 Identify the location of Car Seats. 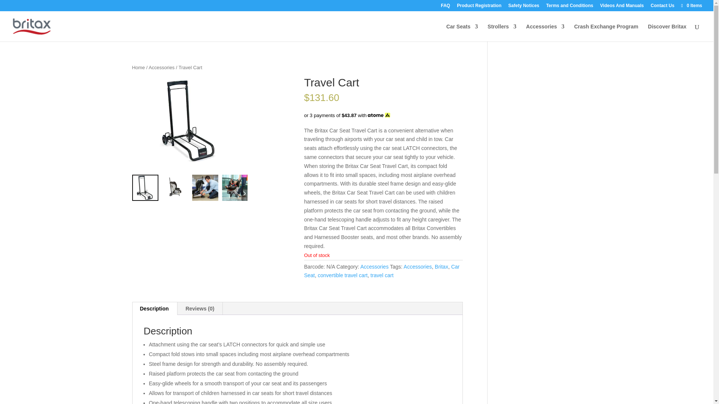
(462, 33).